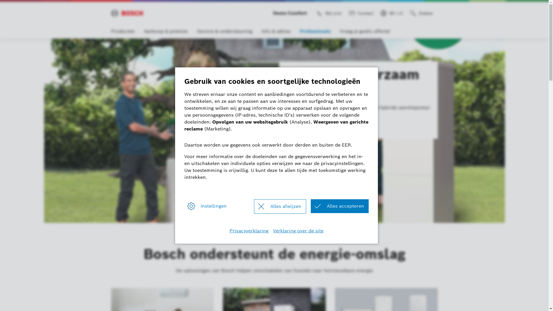 The height and width of the screenshot is (311, 553). What do you see at coordinates (423, 13) in the screenshot?
I see `Zoeken` at bounding box center [423, 13].